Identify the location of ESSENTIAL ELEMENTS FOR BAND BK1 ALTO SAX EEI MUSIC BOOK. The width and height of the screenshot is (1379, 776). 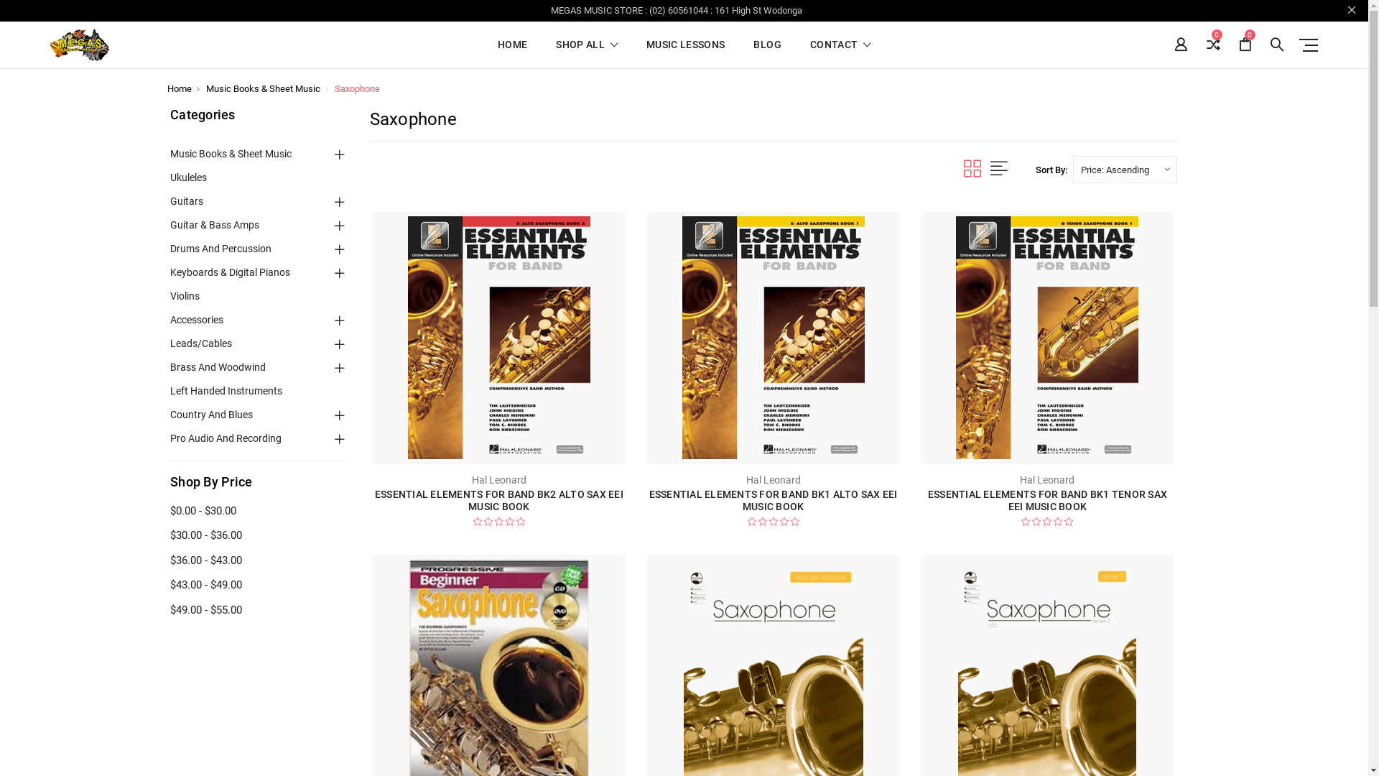
(774, 500).